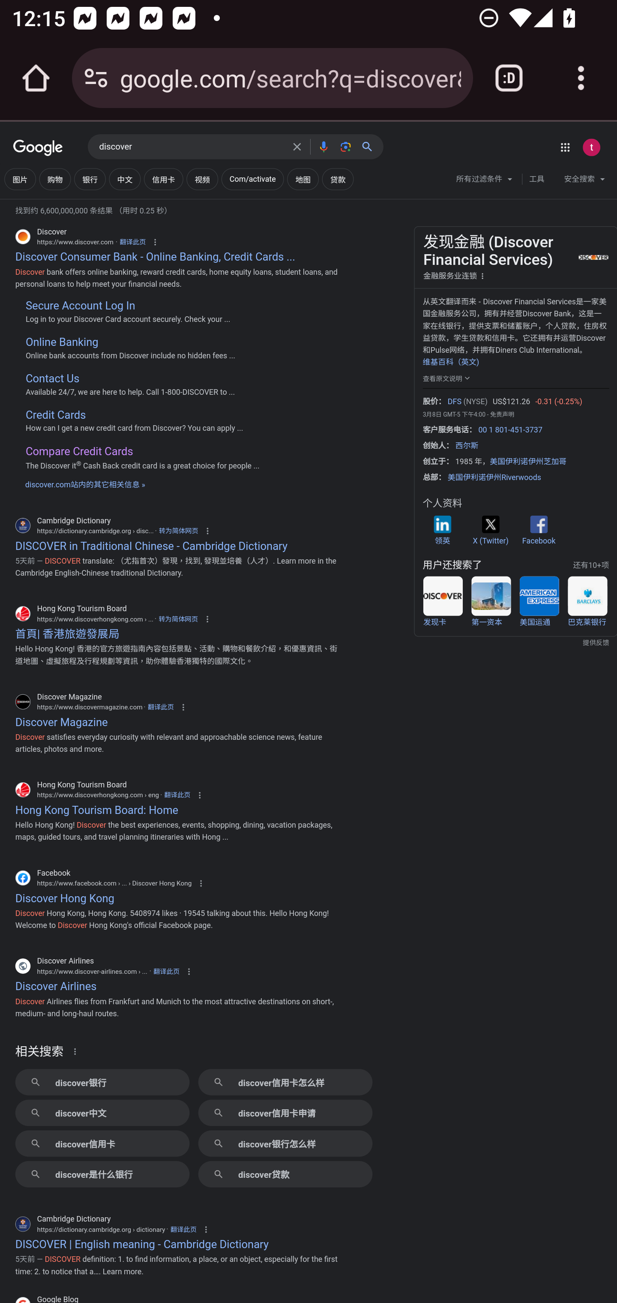  What do you see at coordinates (491, 602) in the screenshot?
I see `第一资本` at bounding box center [491, 602].